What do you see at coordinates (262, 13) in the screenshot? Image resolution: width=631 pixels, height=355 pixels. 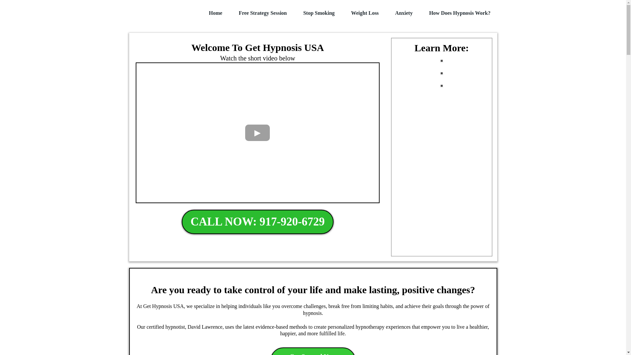 I see `Home` at bounding box center [262, 13].